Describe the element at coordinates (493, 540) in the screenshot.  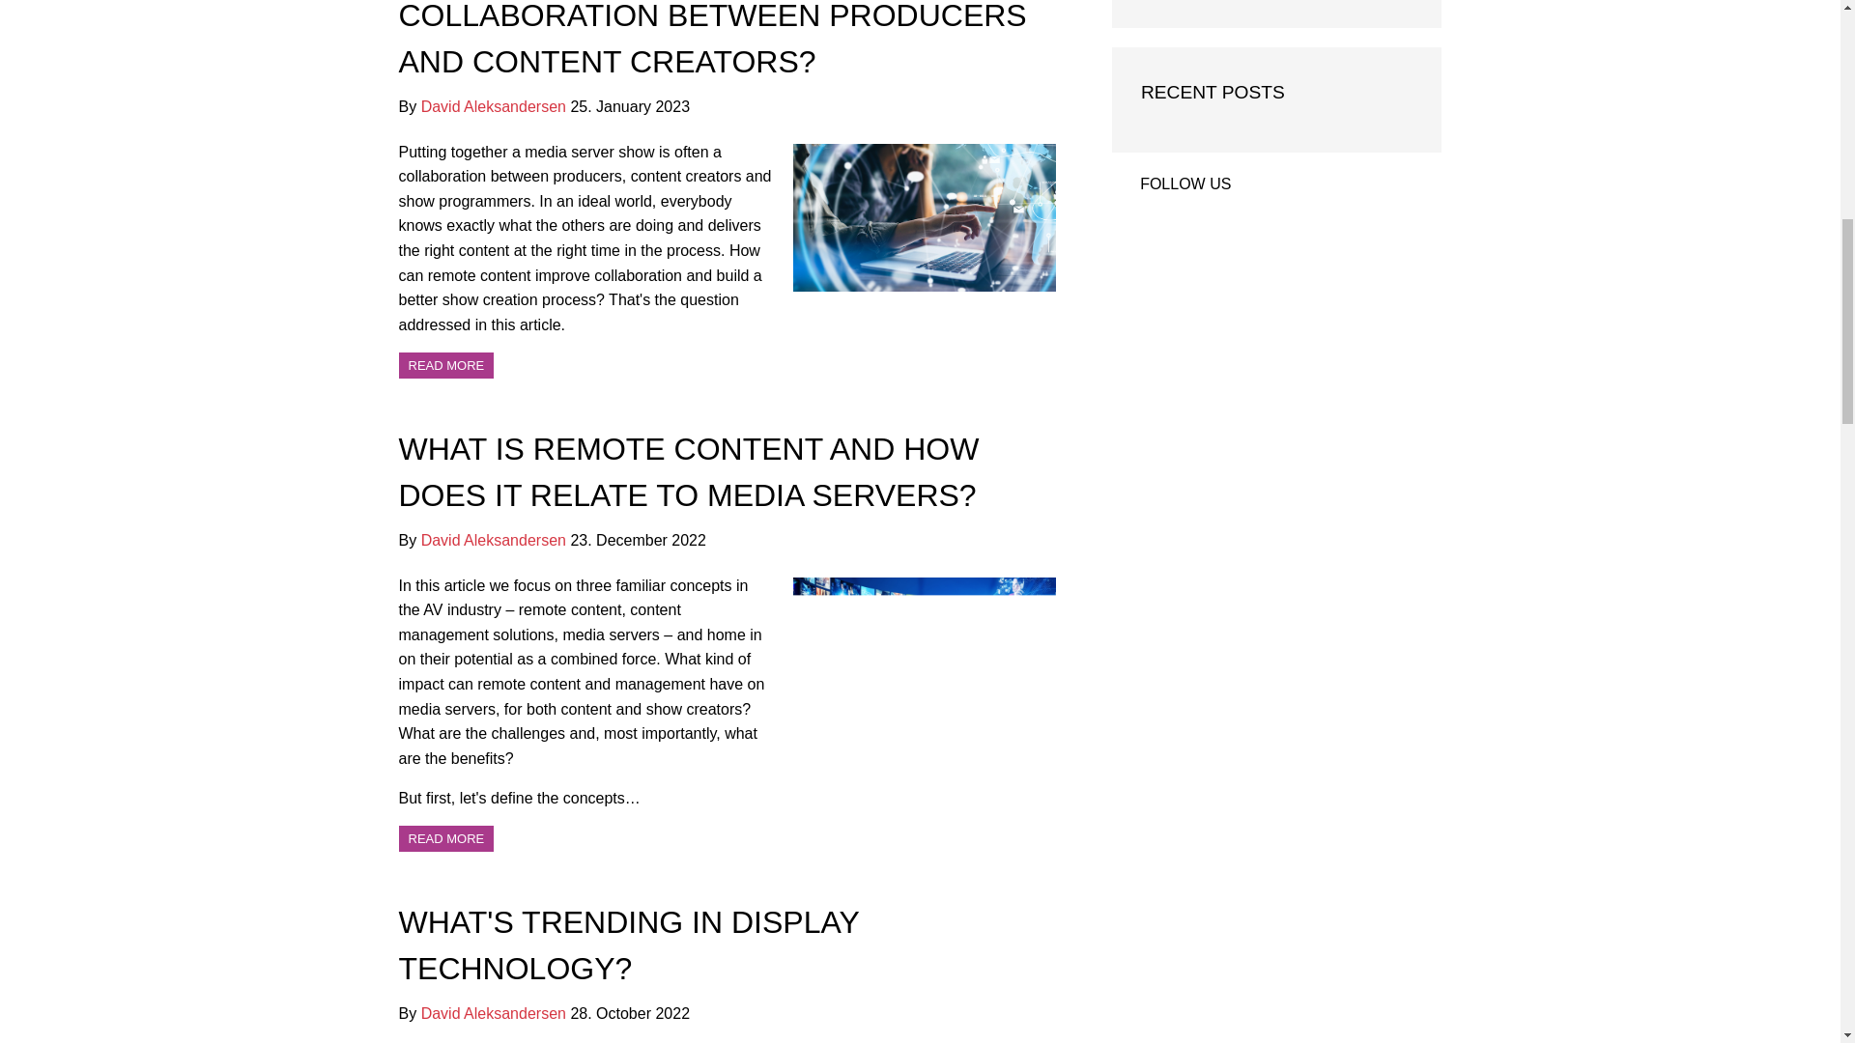
I see `David Aleksandersen` at that location.